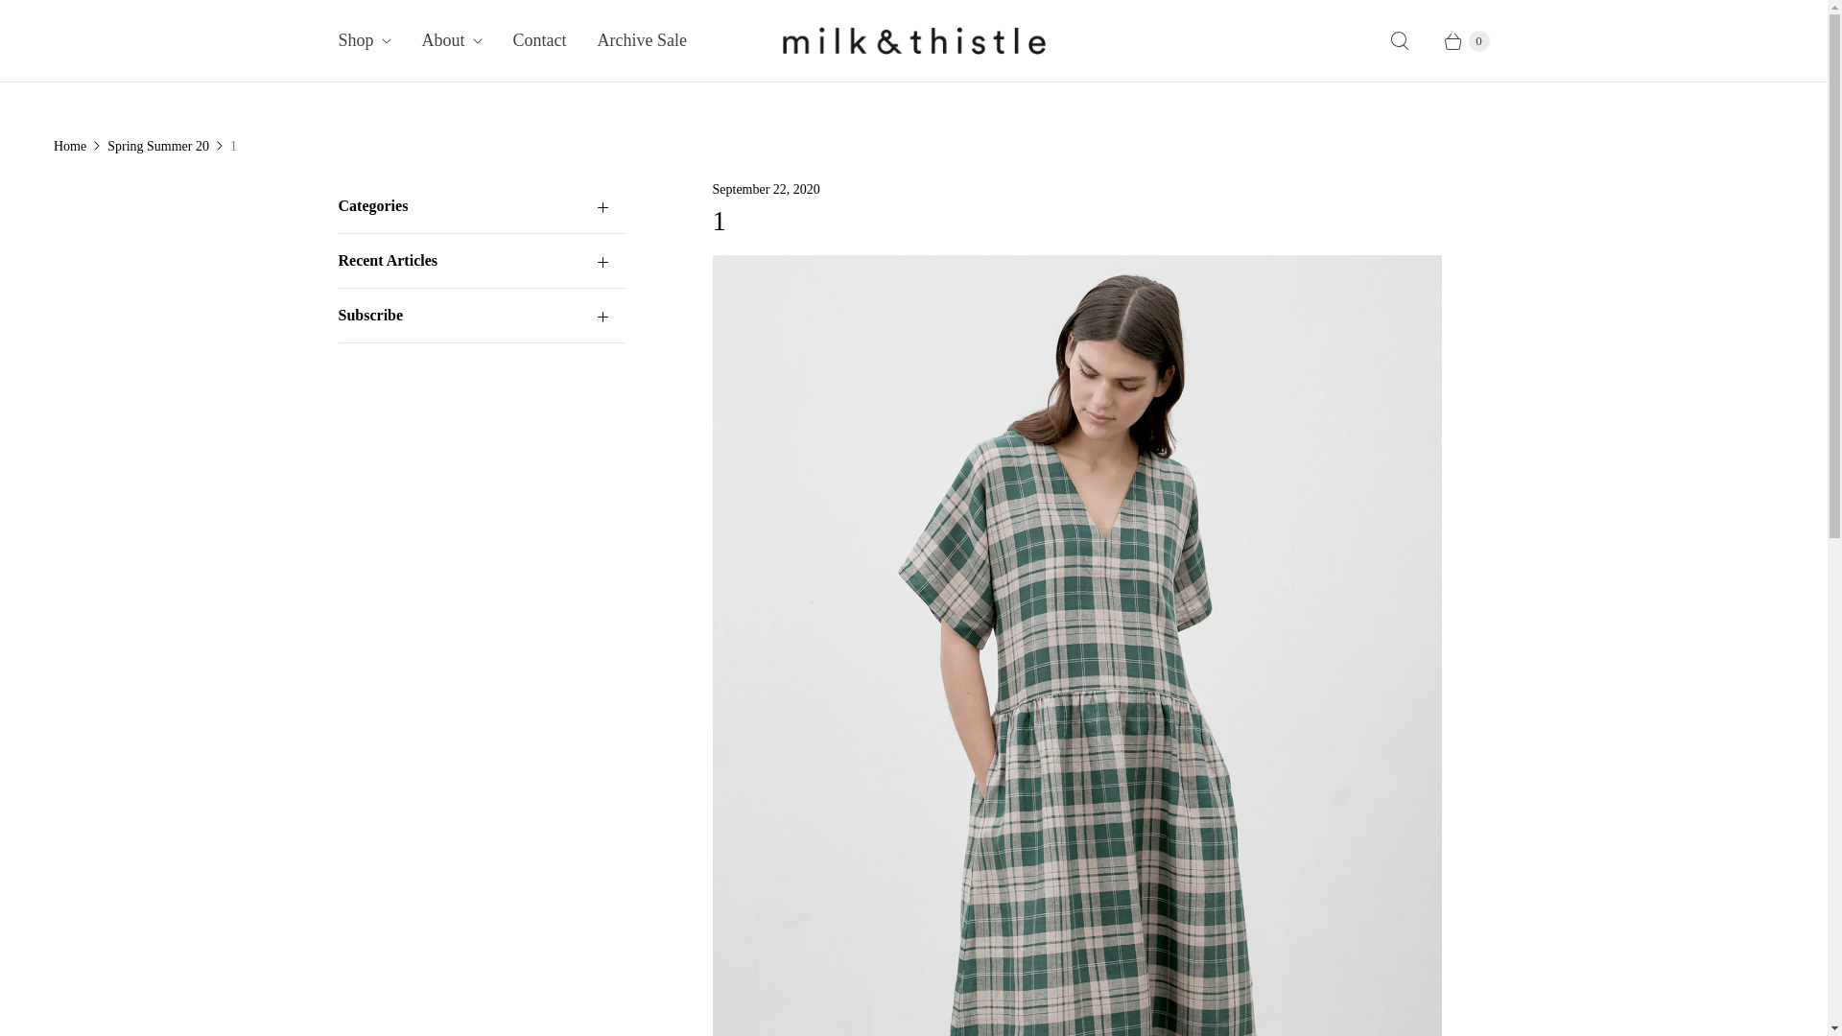  I want to click on Shop, so click(365, 40).